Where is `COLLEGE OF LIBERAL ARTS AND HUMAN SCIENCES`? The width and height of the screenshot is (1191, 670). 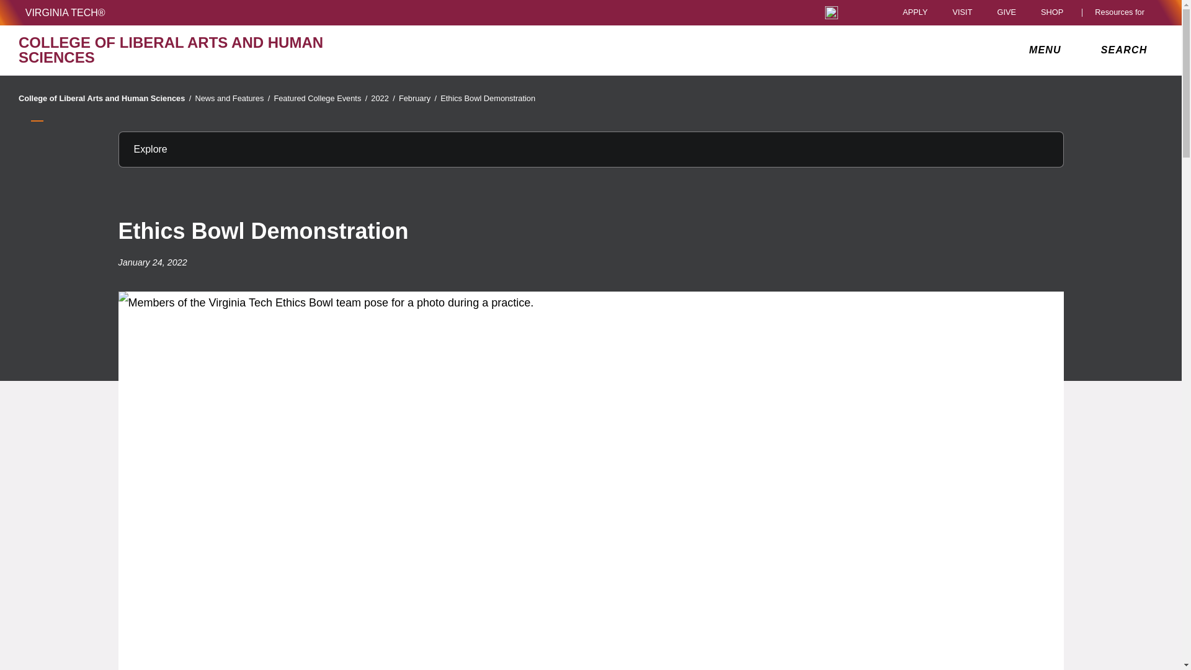 COLLEGE OF LIBERAL ARTS AND HUMAN SCIENCES is located at coordinates (205, 50).